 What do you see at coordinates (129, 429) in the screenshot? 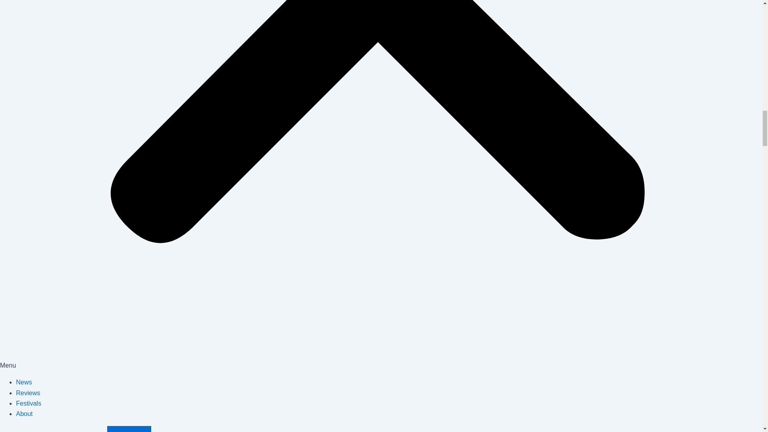
I see `Search` at bounding box center [129, 429].